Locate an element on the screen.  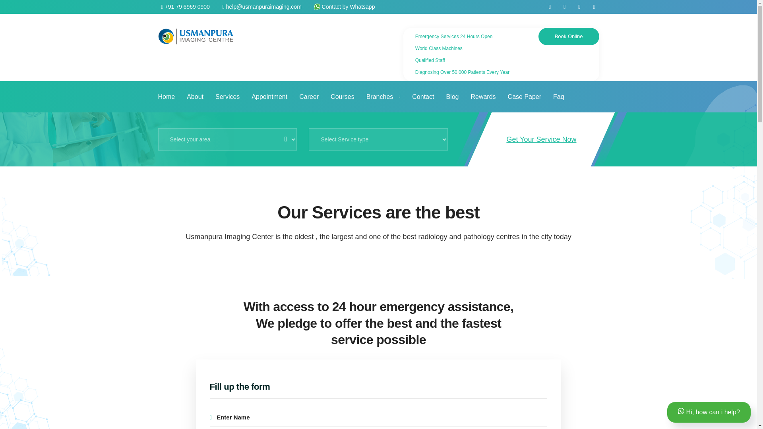
About is located at coordinates (195, 97).